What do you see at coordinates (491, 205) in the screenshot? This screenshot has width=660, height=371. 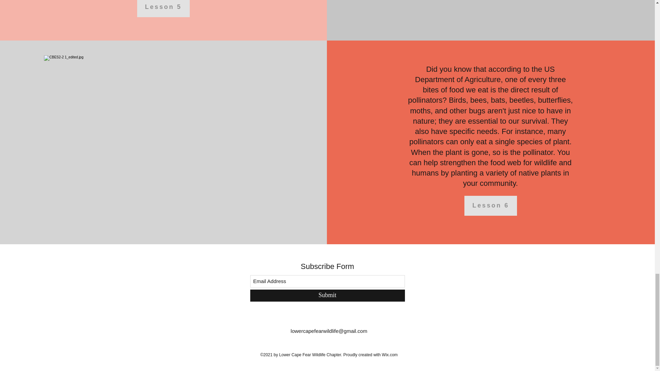 I see `Lesson 6` at bounding box center [491, 205].